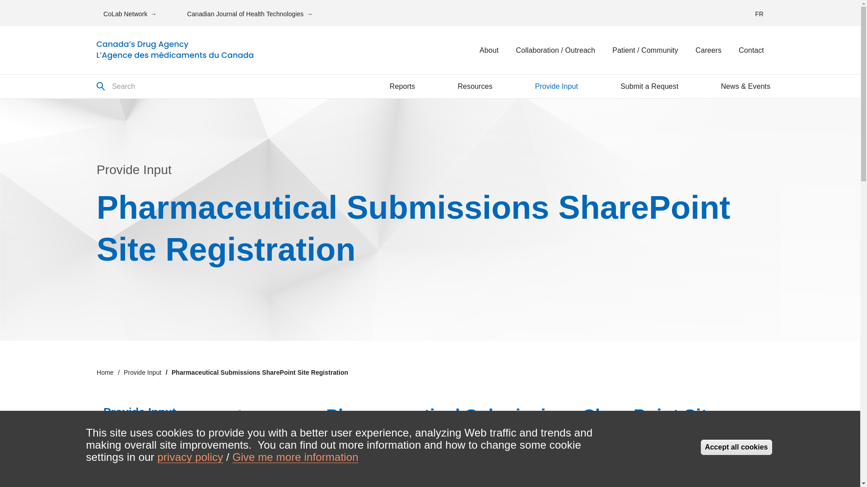 The image size is (867, 487). What do you see at coordinates (556, 87) in the screenshot?
I see `Provide Input` at bounding box center [556, 87].